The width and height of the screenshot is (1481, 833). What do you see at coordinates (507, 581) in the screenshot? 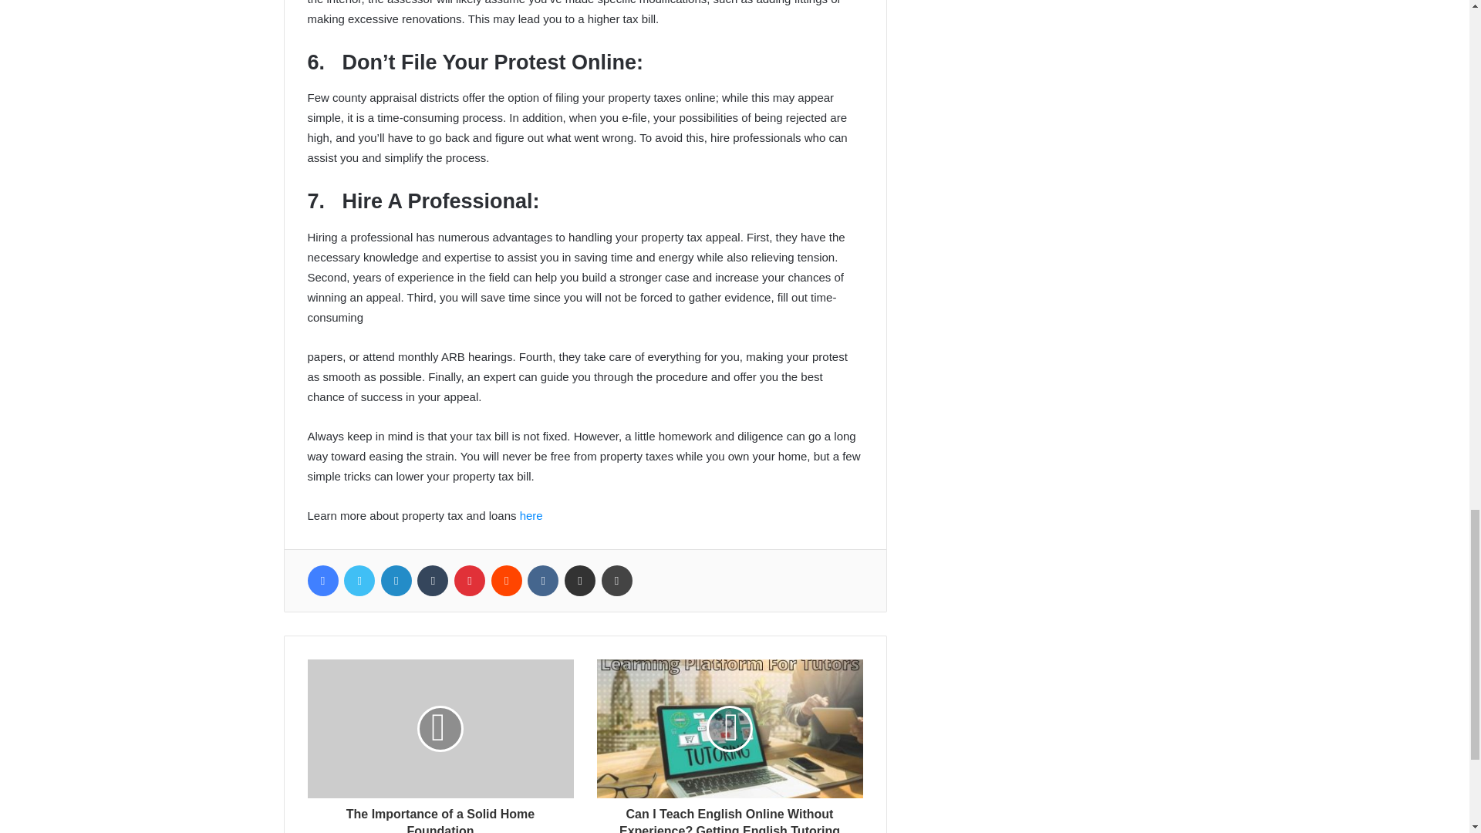
I see `Reddit` at bounding box center [507, 581].